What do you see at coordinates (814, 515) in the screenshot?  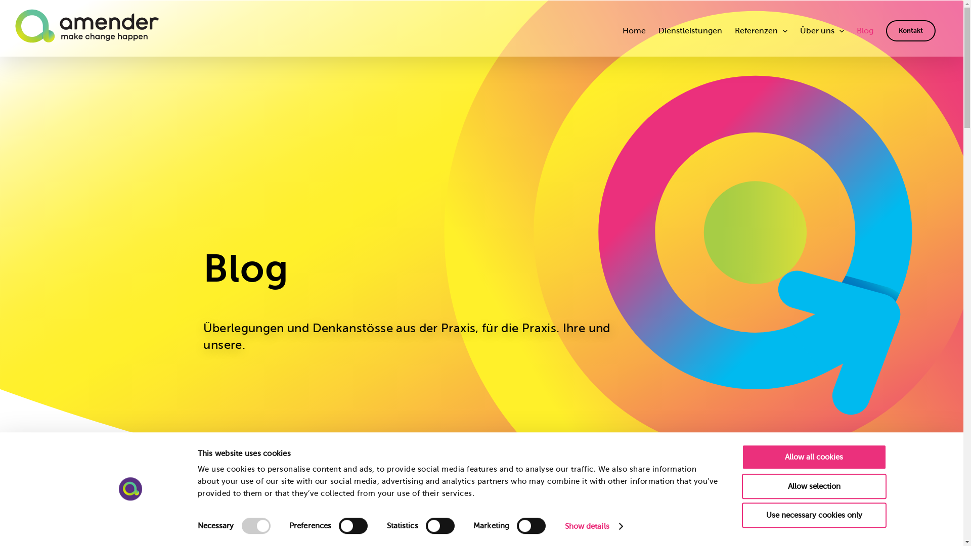 I see `Use necessary cookies only` at bounding box center [814, 515].